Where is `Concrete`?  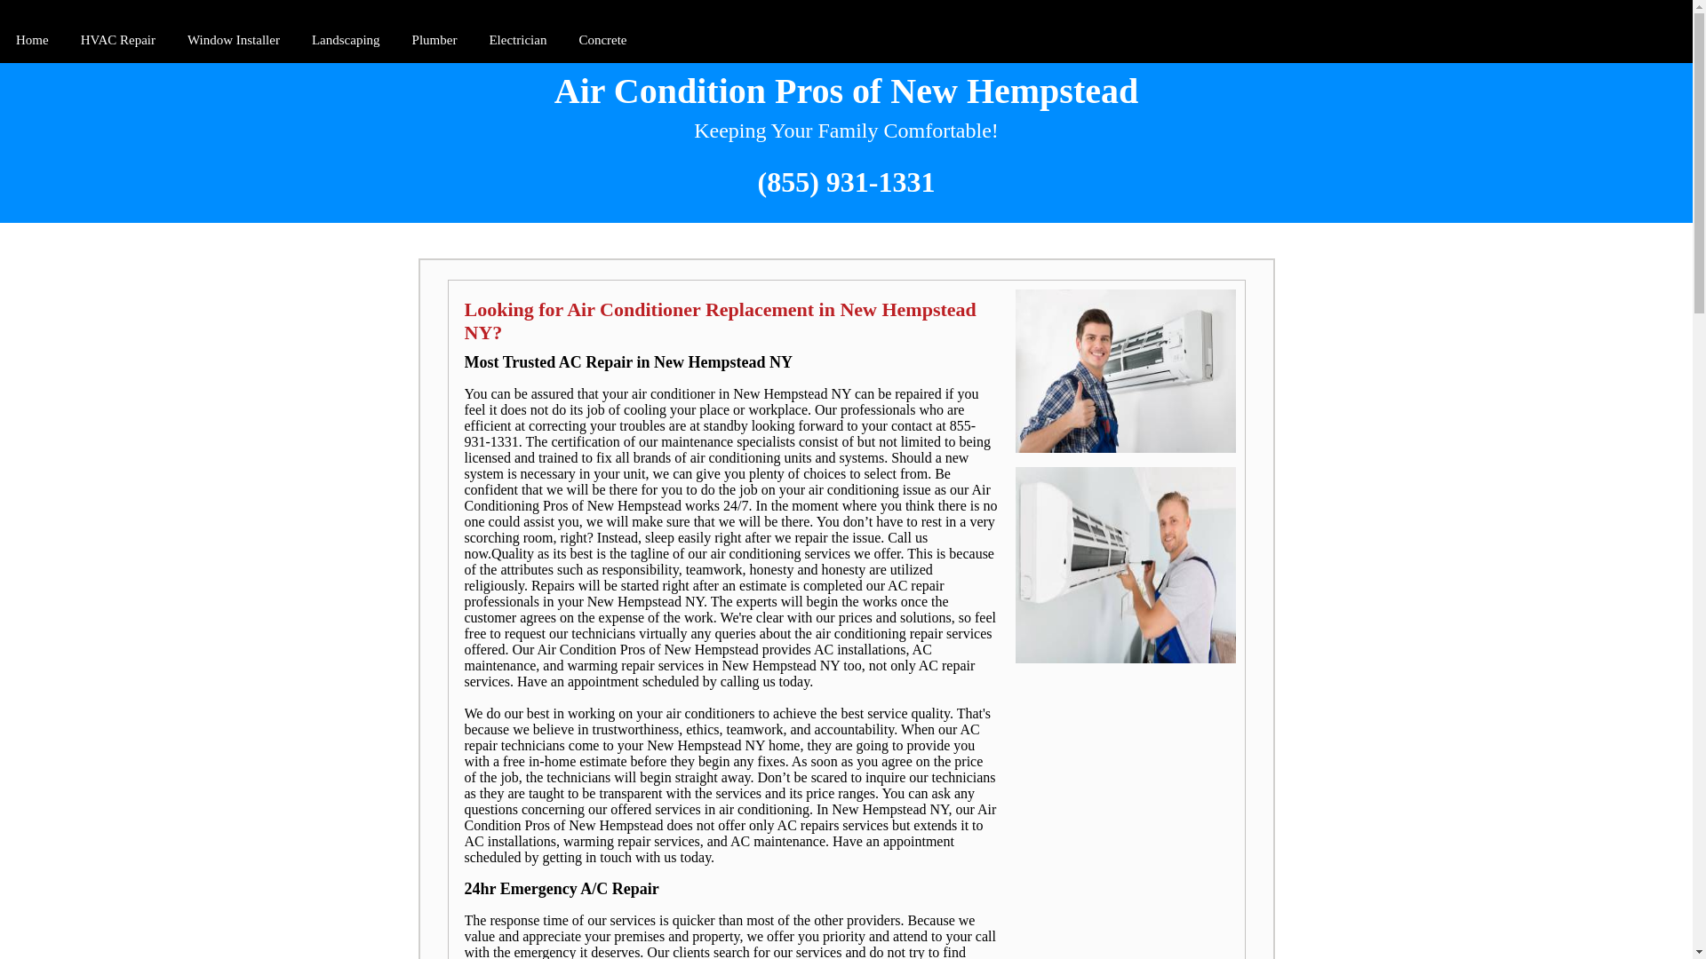 Concrete is located at coordinates (602, 41).